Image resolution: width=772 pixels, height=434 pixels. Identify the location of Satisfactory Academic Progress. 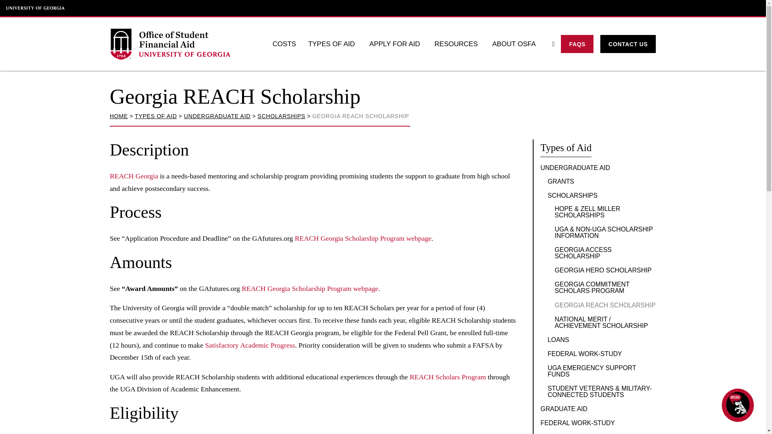
(250, 345).